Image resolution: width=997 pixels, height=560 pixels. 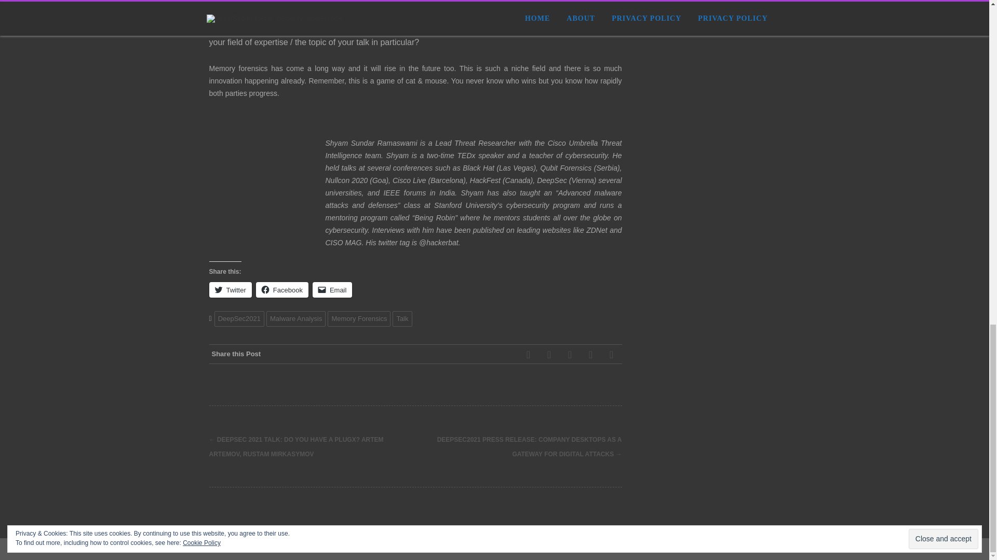 I want to click on Malware Analysis, so click(x=296, y=318).